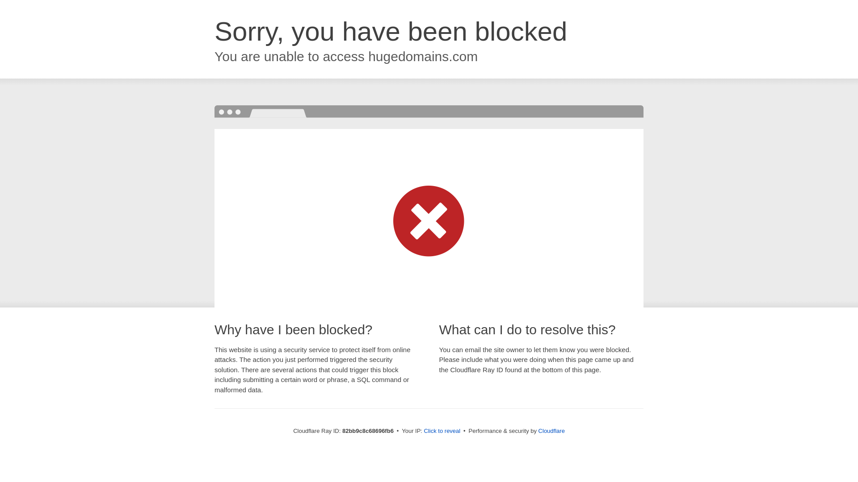 The width and height of the screenshot is (858, 482). Describe the element at coordinates (442, 431) in the screenshot. I see `Click to reveal` at that location.